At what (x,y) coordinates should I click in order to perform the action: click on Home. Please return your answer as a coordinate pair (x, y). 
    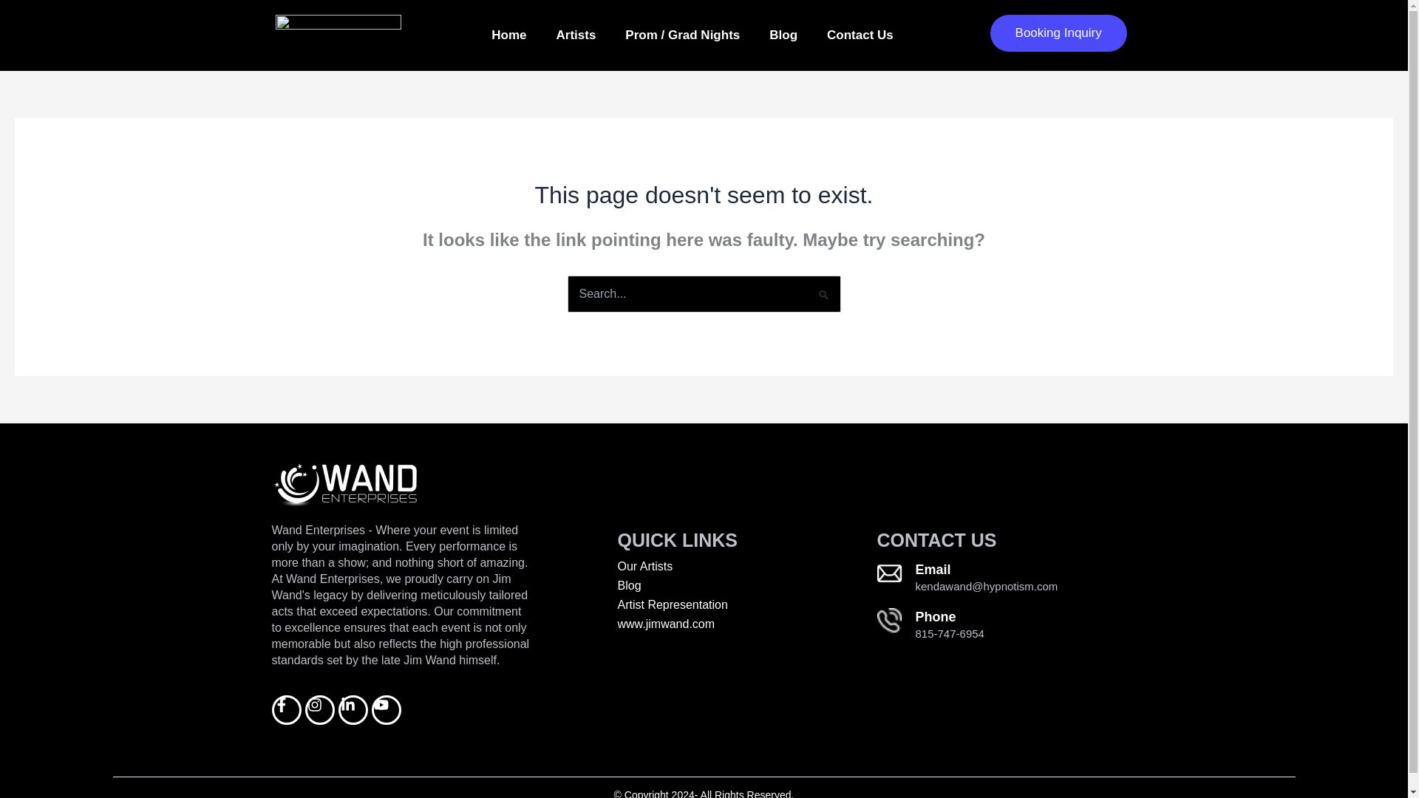
    Looking at the image, I should click on (508, 35).